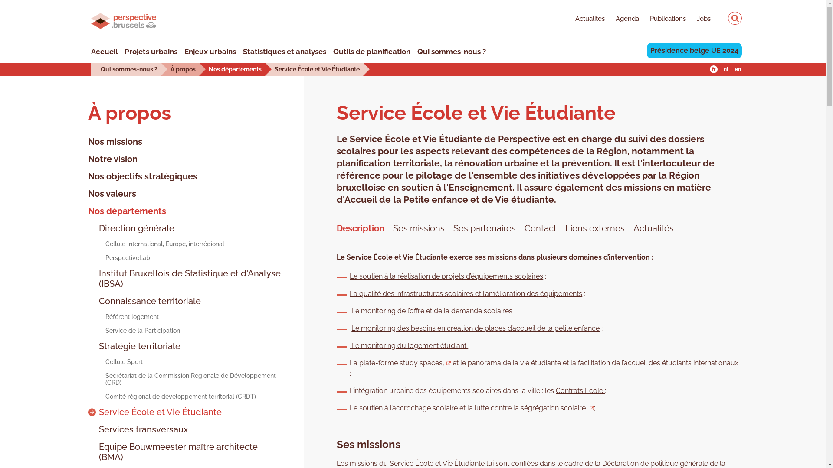  I want to click on Services transversaux, so click(138, 429).